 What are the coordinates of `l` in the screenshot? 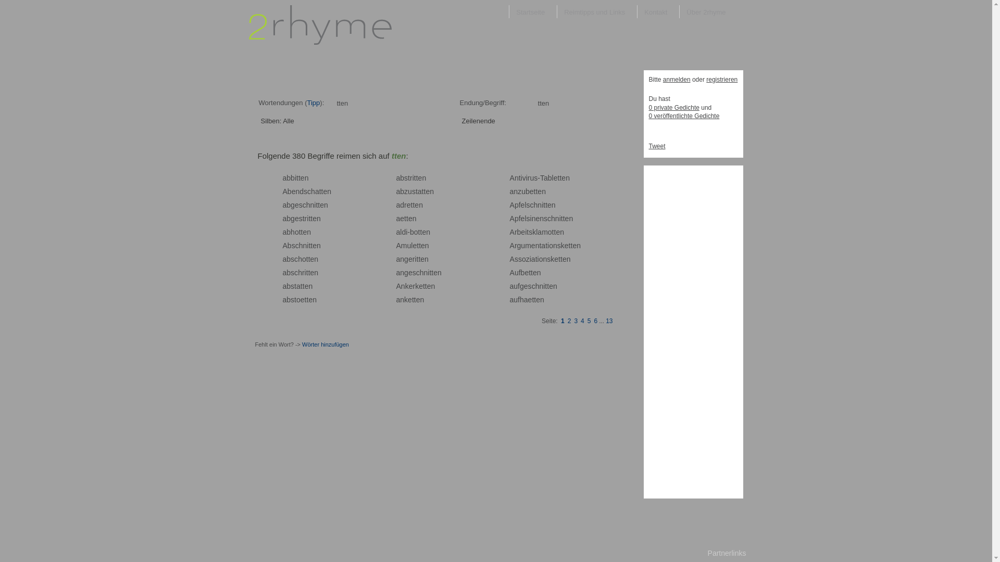 It's located at (553, 178).